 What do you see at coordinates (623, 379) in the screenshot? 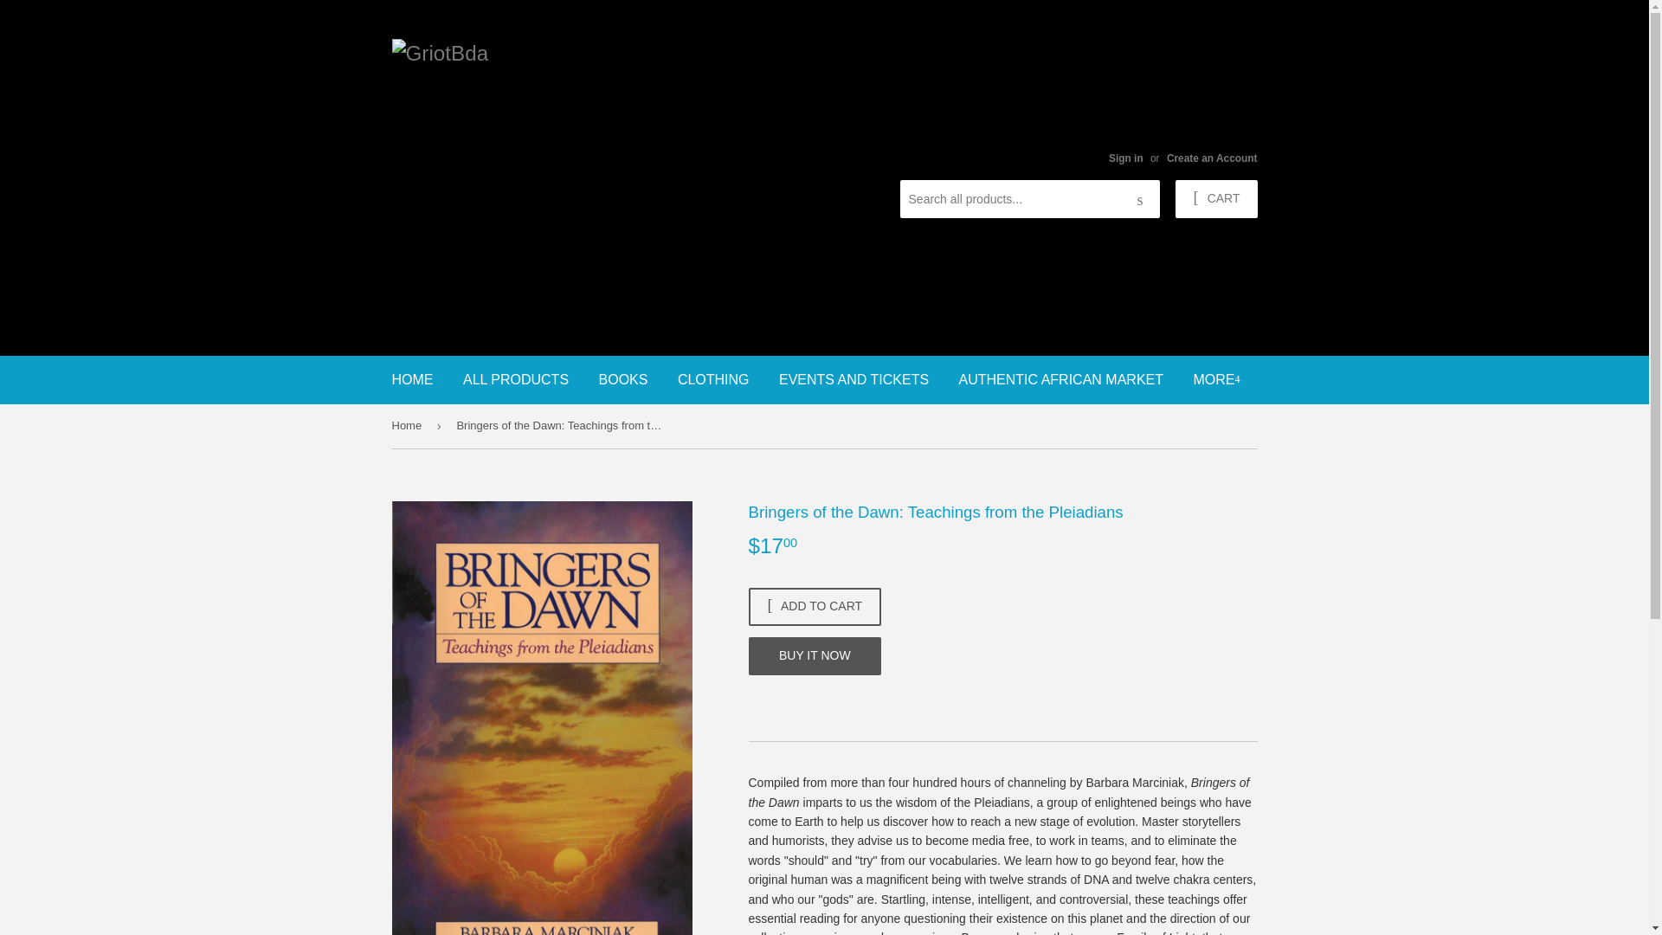
I see `BOOKS` at bounding box center [623, 379].